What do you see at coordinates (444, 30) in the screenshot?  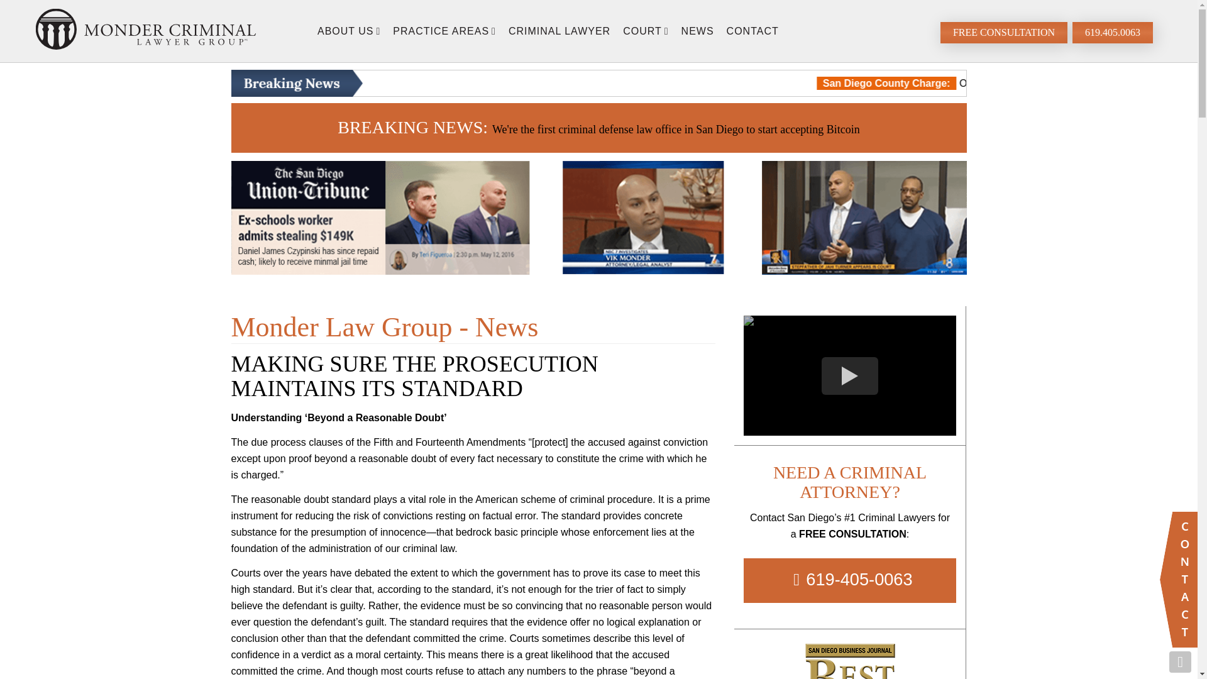 I see `Practice Areas` at bounding box center [444, 30].